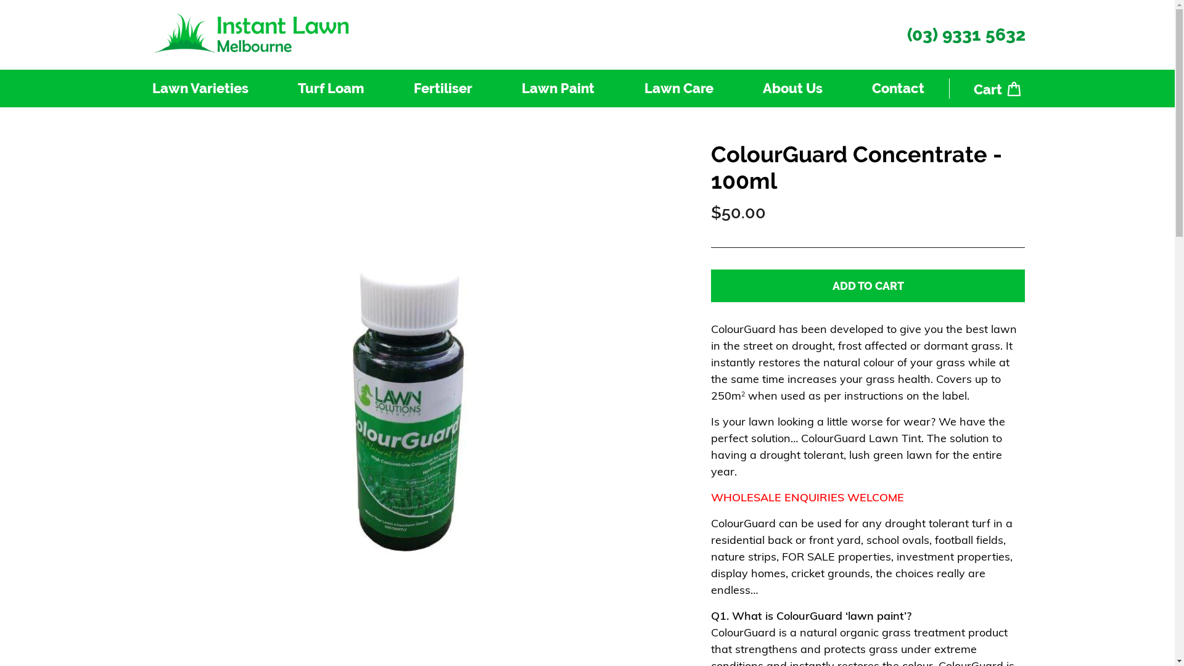 Image resolution: width=1184 pixels, height=666 pixels. I want to click on Turf Loam, so click(331, 89).